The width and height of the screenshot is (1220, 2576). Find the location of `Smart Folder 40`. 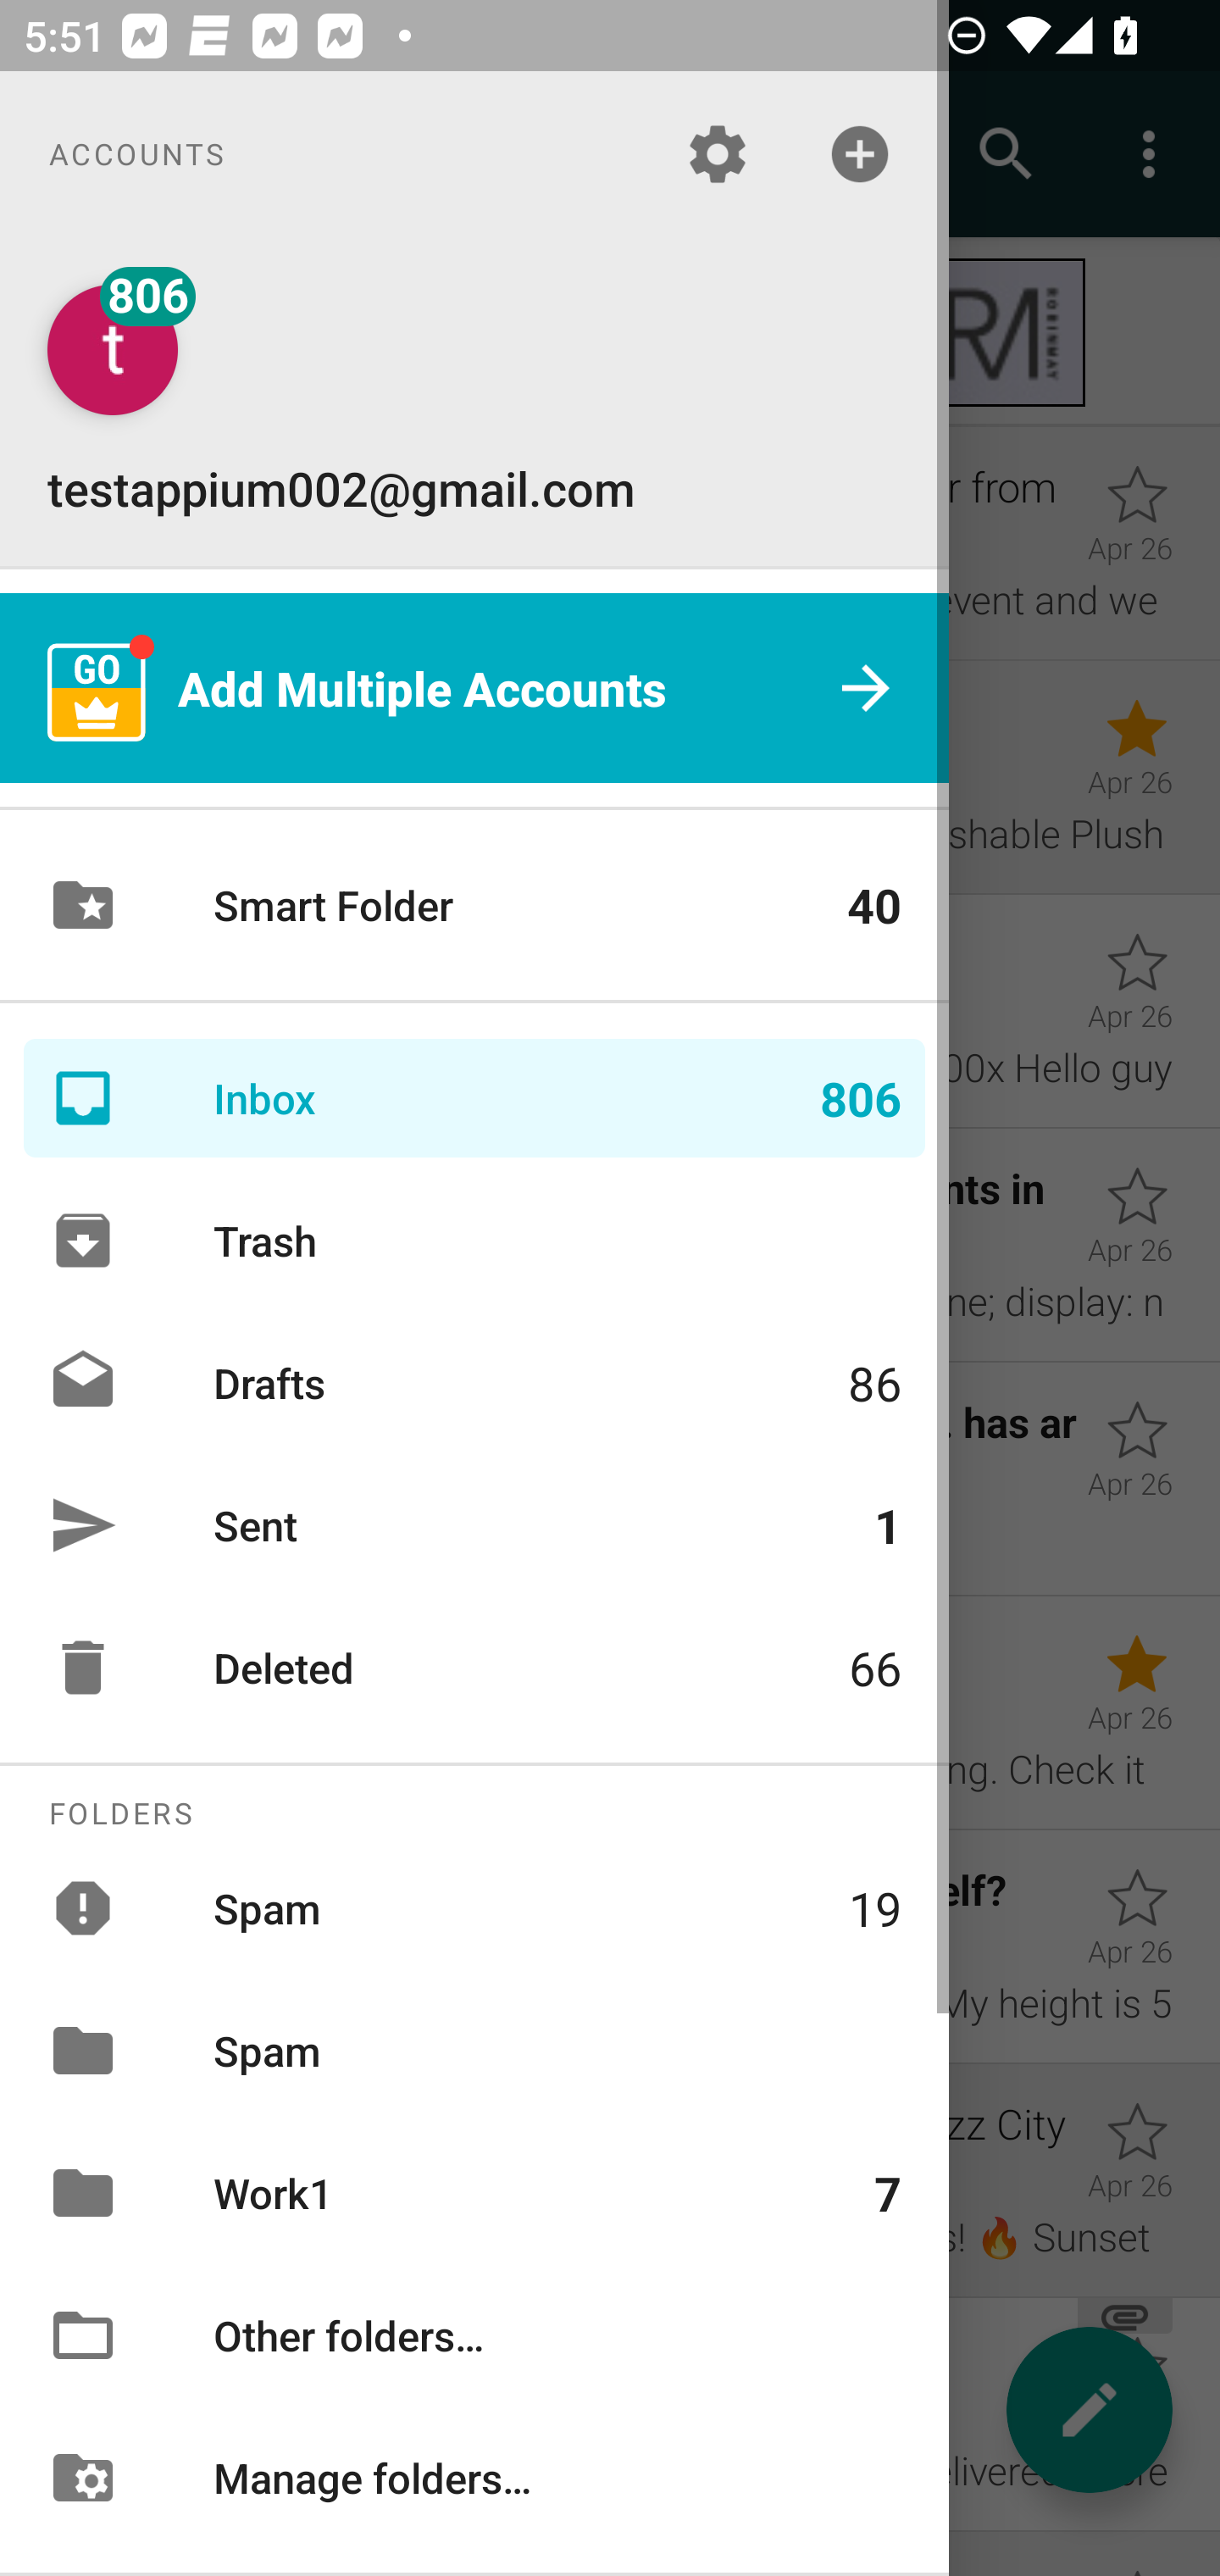

Smart Folder 40 is located at coordinates (474, 905).